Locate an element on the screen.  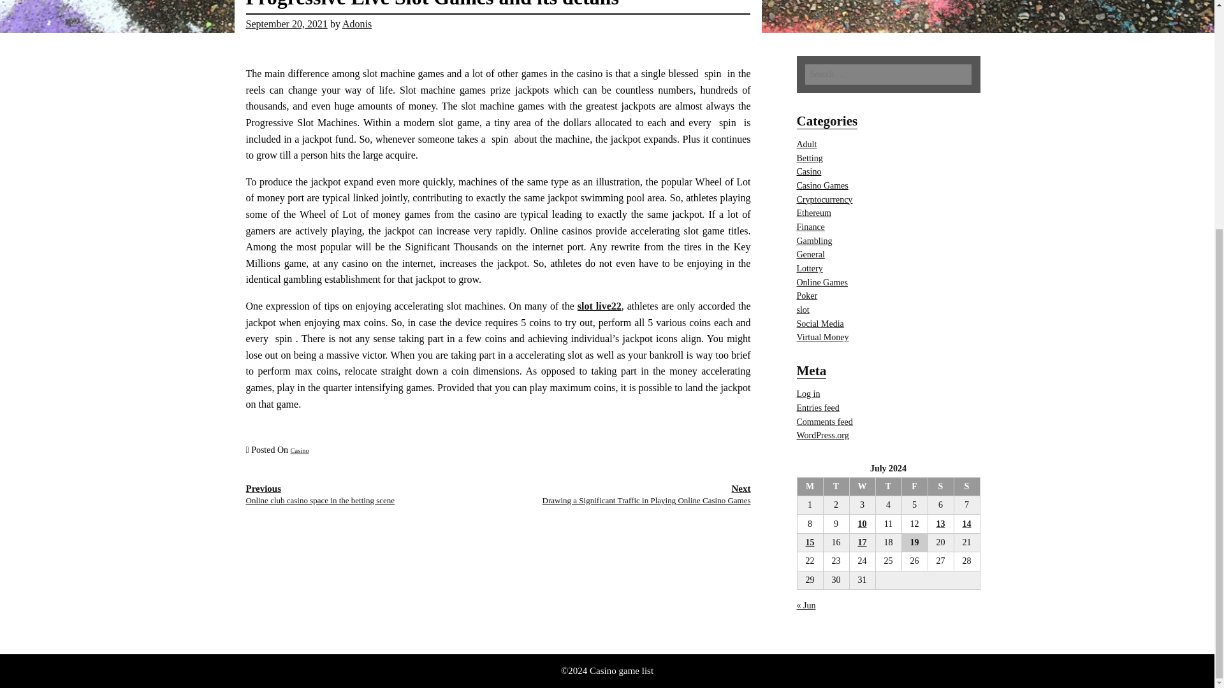
September 20, 2021 is located at coordinates (287, 24).